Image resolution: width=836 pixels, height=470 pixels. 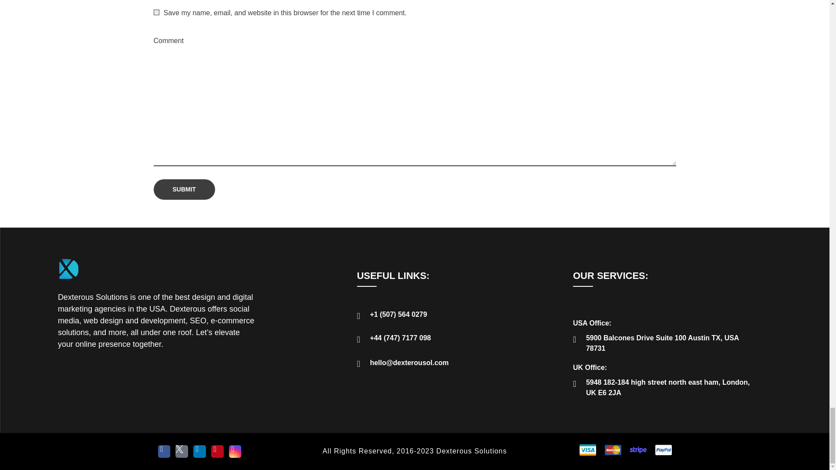 I want to click on Dexterous Solutions, so click(x=108, y=285).